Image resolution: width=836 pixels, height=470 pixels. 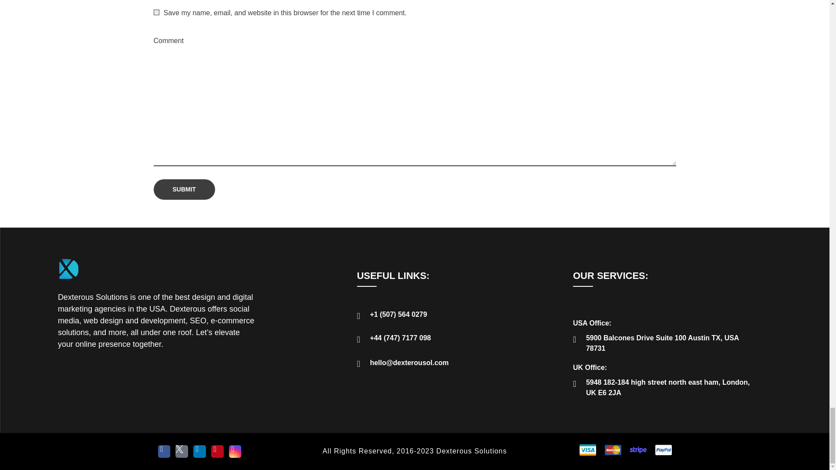 I want to click on Dexterous Solutions, so click(x=108, y=285).